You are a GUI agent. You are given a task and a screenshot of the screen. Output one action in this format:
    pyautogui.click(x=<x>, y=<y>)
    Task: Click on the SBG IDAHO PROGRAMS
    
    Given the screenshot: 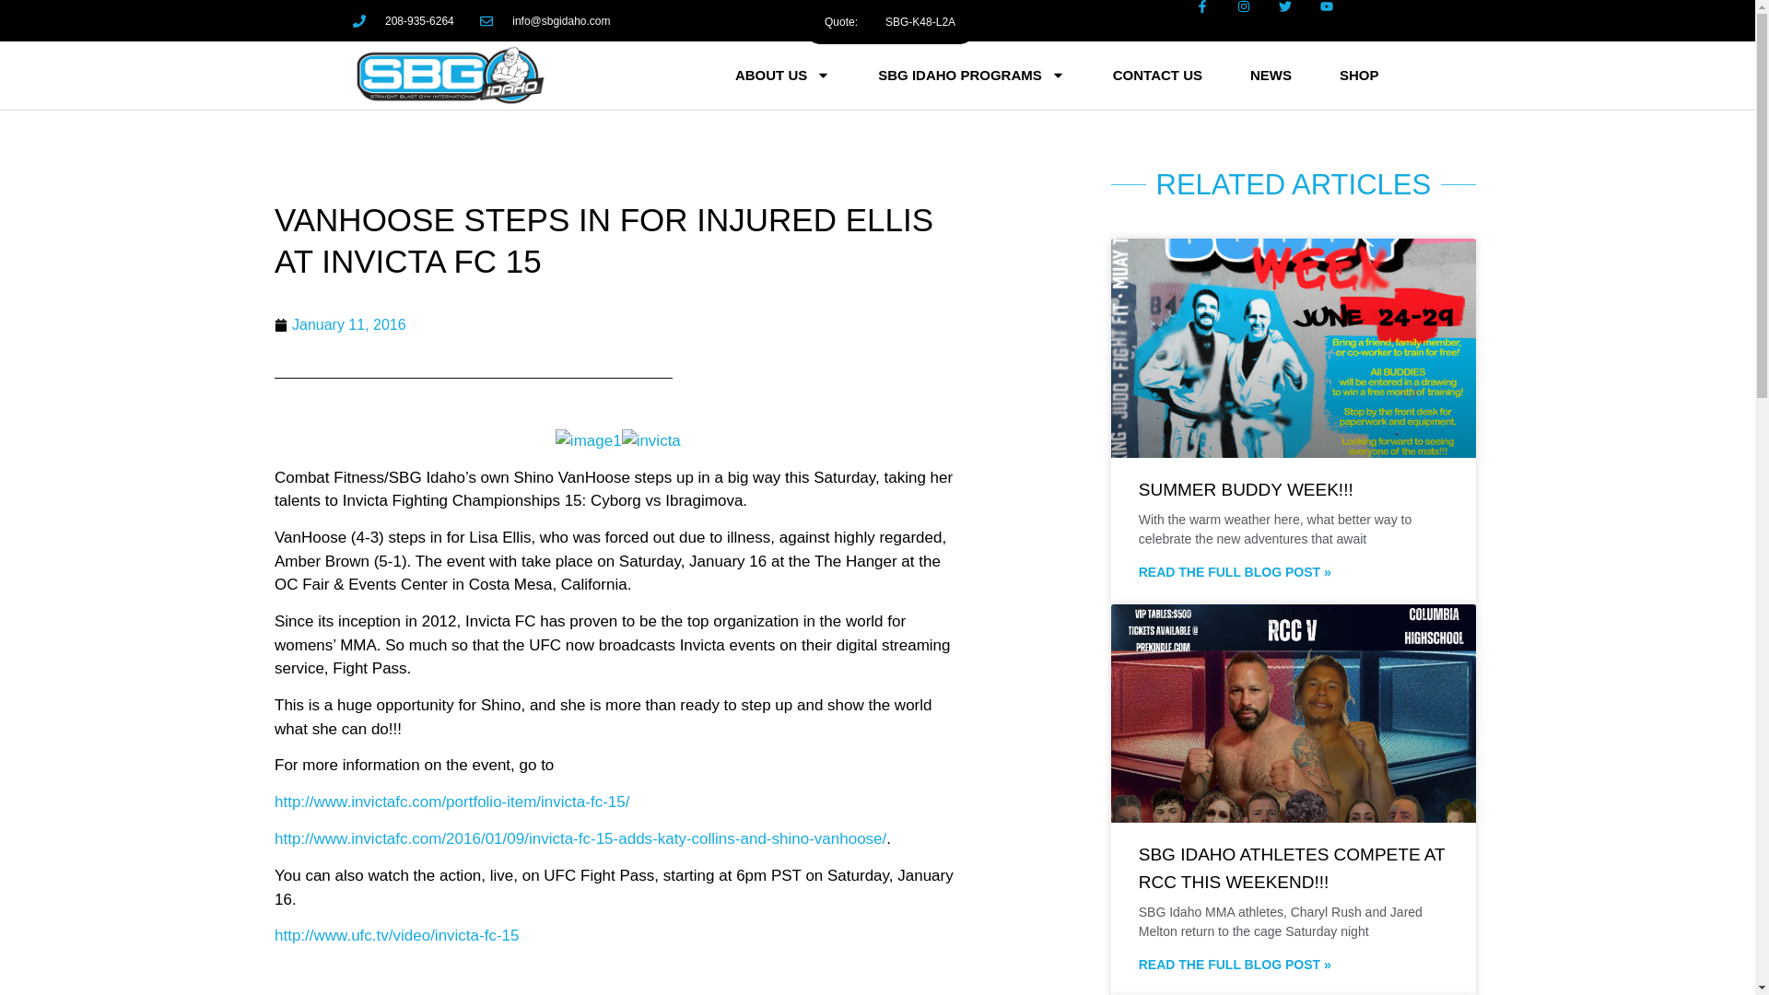 What is the action you would take?
    pyautogui.click(x=971, y=76)
    